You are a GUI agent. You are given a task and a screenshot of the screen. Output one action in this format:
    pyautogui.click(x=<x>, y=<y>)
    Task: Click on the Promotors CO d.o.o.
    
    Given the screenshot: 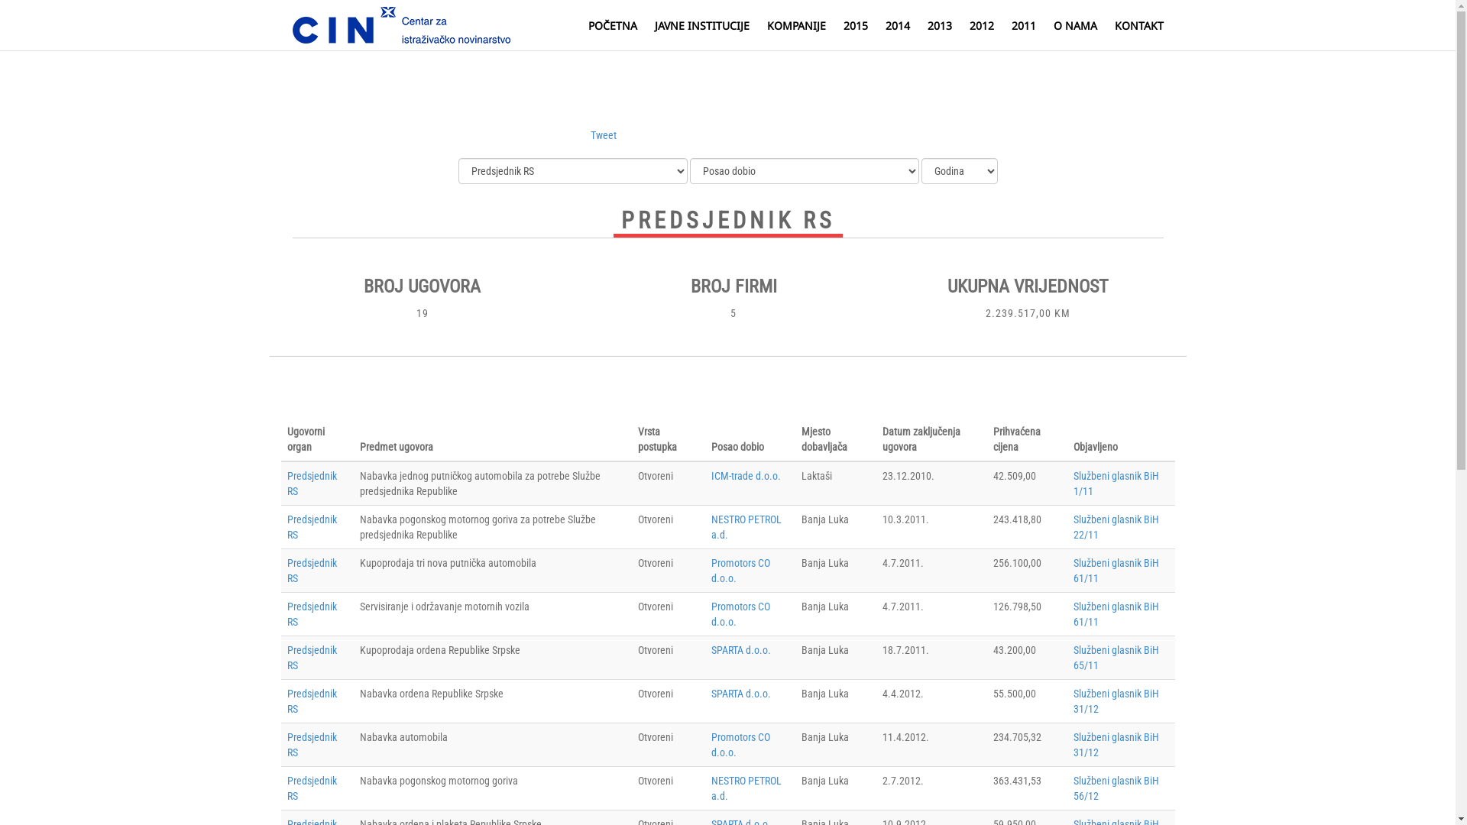 What is the action you would take?
    pyautogui.click(x=741, y=745)
    